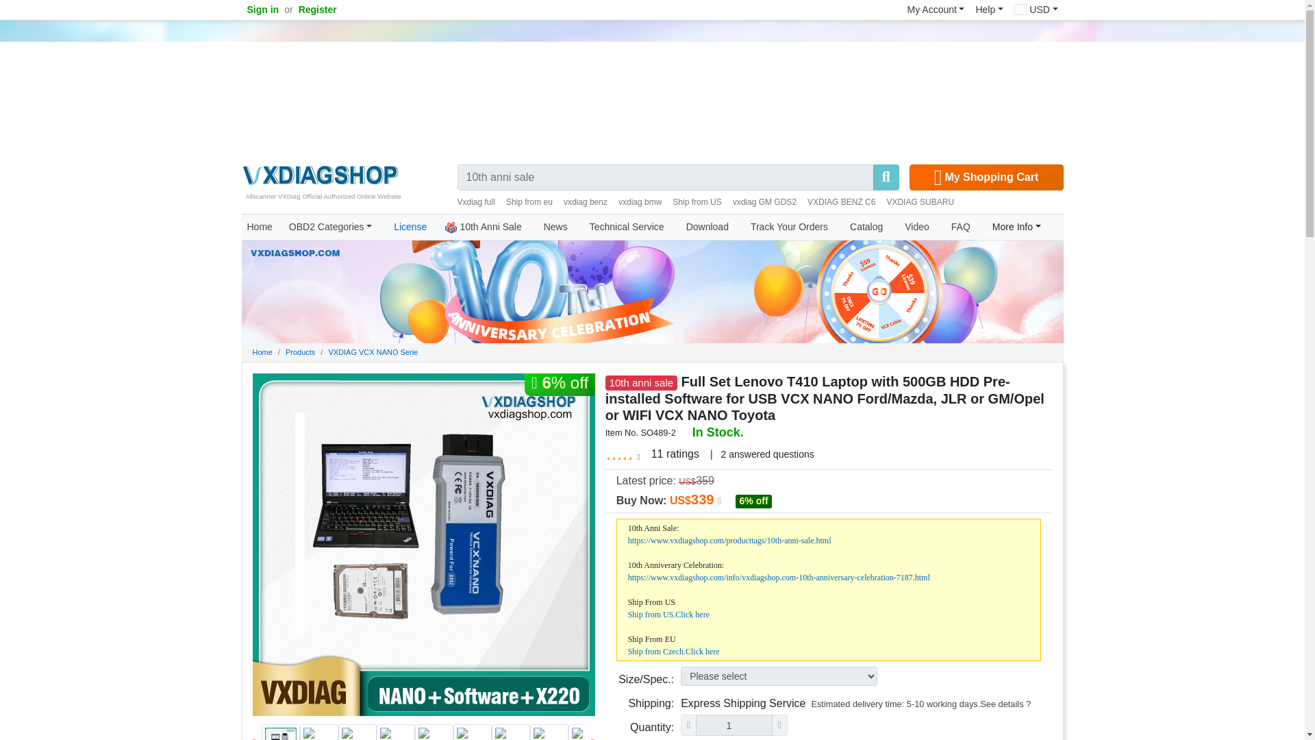  What do you see at coordinates (330, 227) in the screenshot?
I see `OBD2 Categories` at bounding box center [330, 227].